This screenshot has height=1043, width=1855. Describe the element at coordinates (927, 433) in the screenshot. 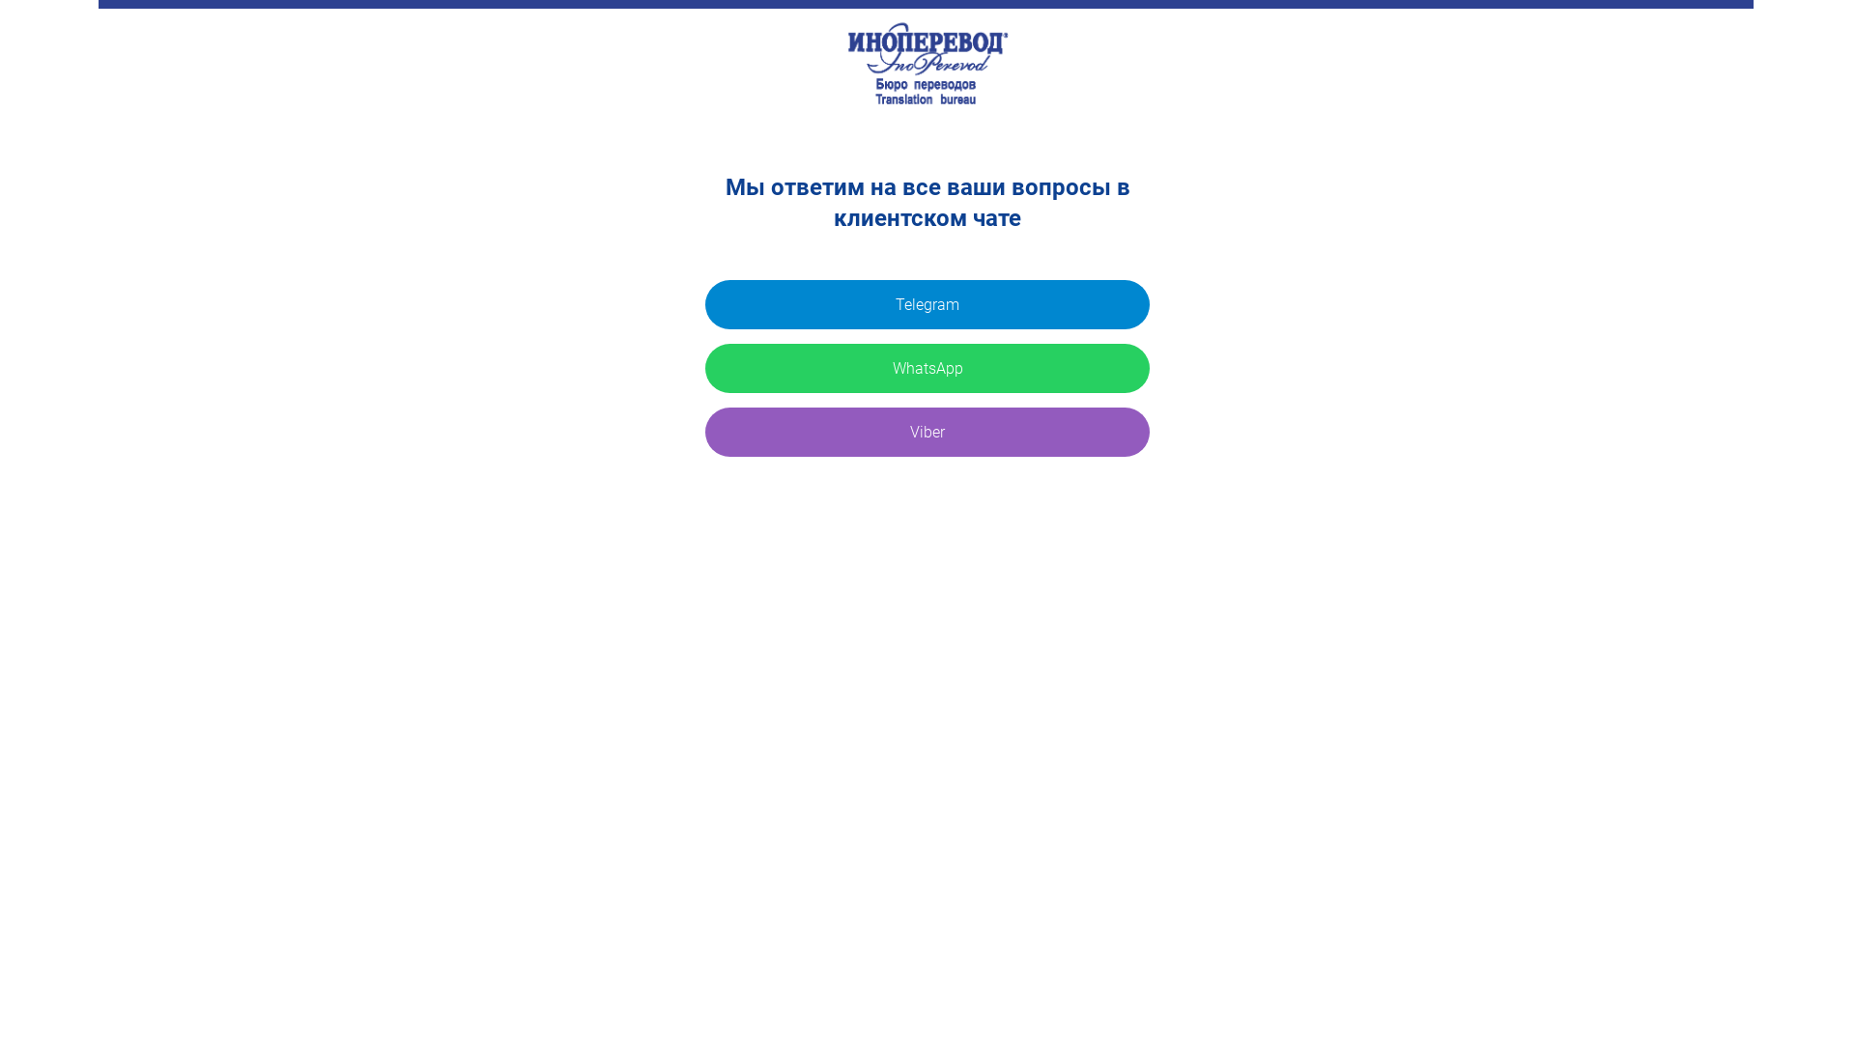

I see `Viber` at that location.